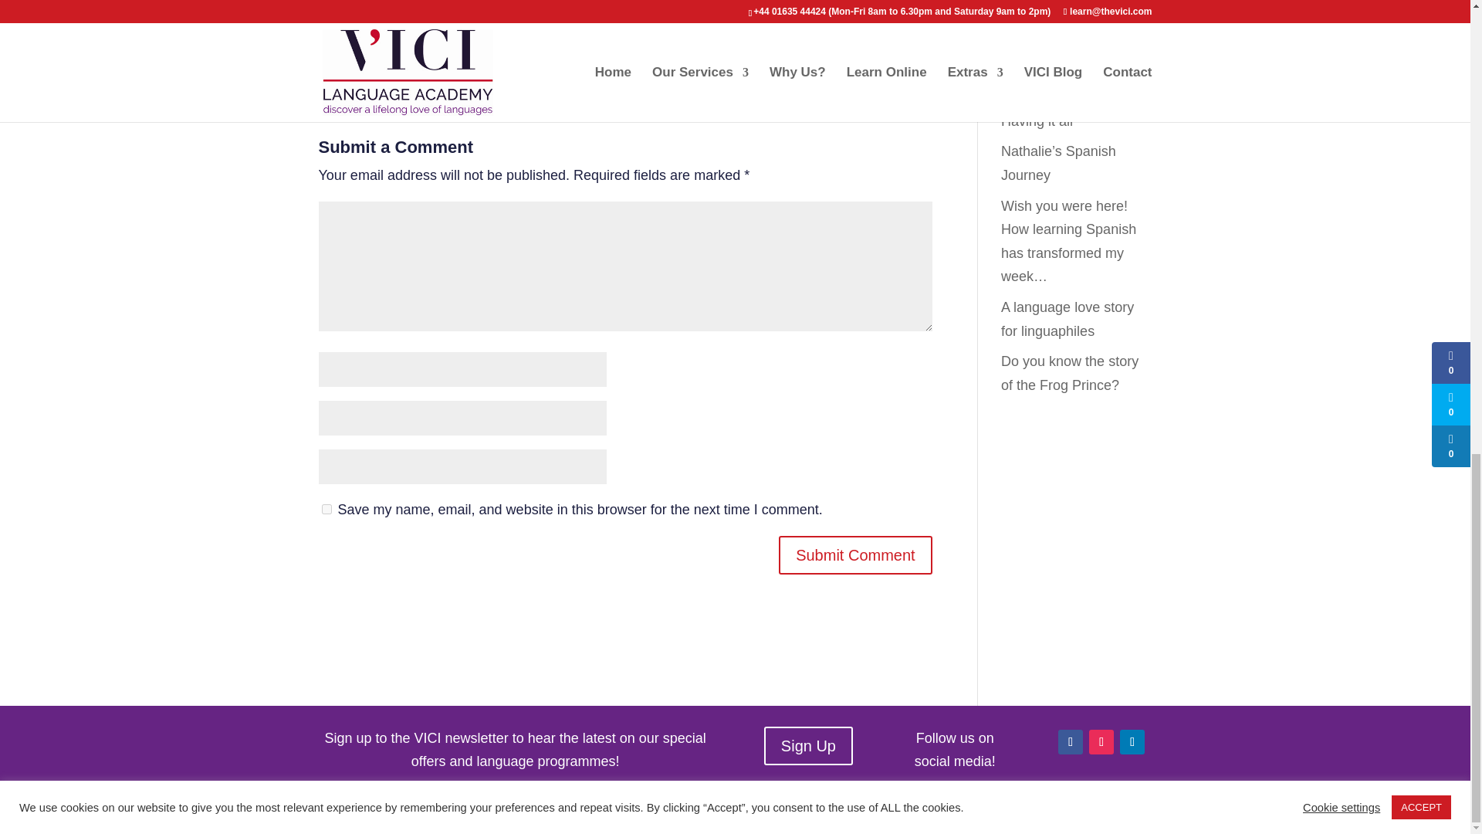  Describe the element at coordinates (1070, 742) in the screenshot. I see `Follow on Facebook` at that location.